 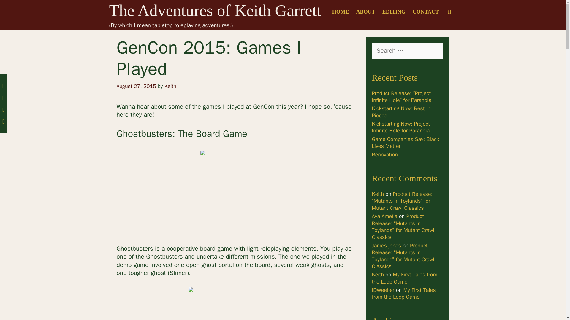 I want to click on Keith, so click(x=170, y=86).